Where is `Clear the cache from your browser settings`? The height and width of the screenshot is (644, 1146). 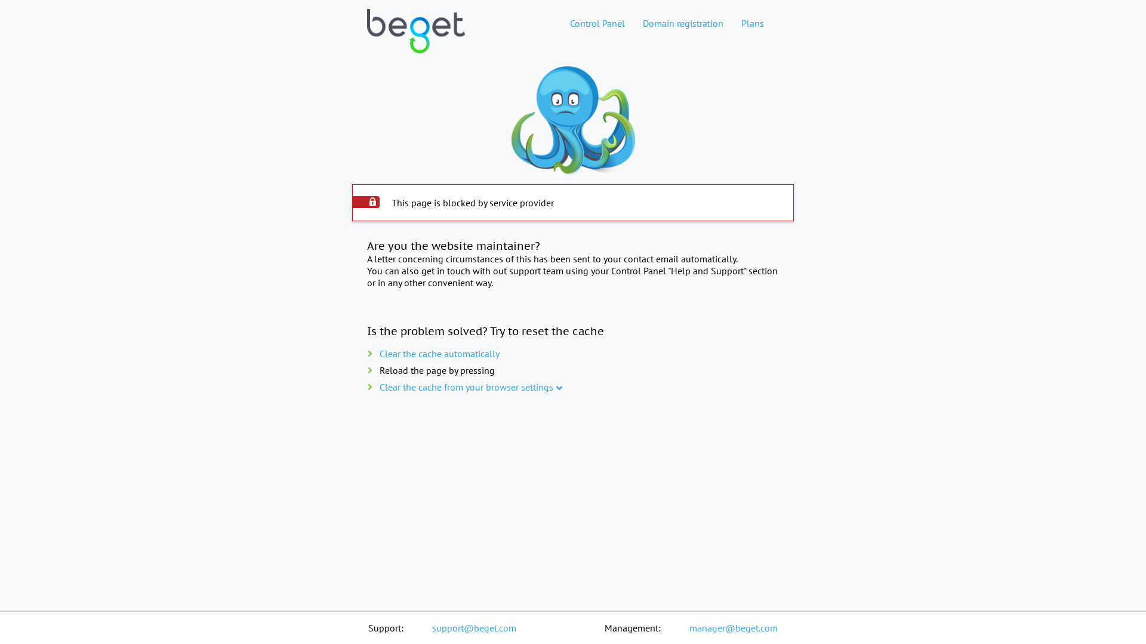 Clear the cache from your browser settings is located at coordinates (467, 387).